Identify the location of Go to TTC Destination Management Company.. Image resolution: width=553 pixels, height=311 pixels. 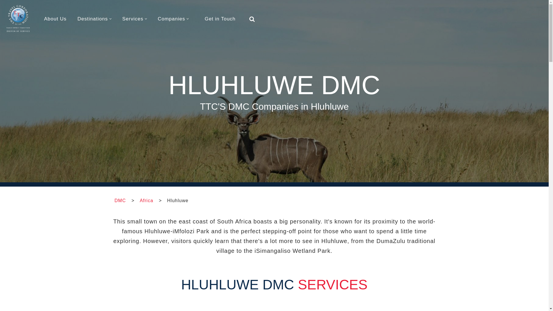
(120, 200).